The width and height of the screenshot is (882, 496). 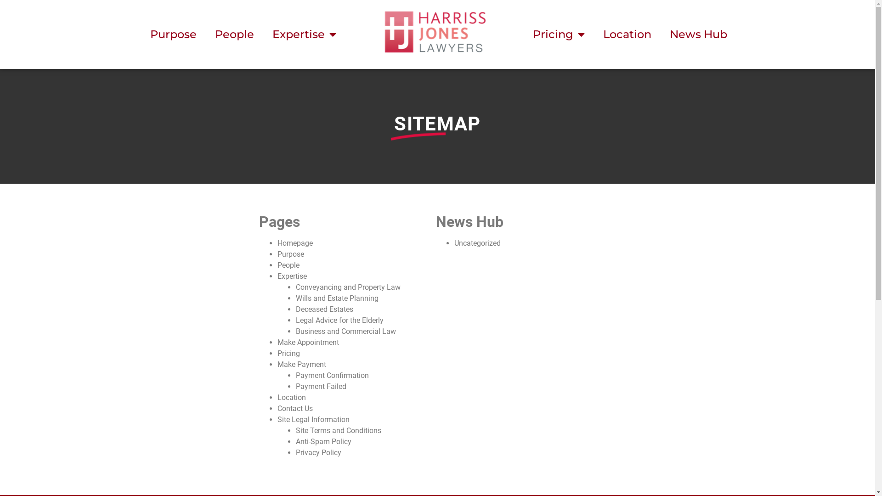 I want to click on Location, so click(x=628, y=34).